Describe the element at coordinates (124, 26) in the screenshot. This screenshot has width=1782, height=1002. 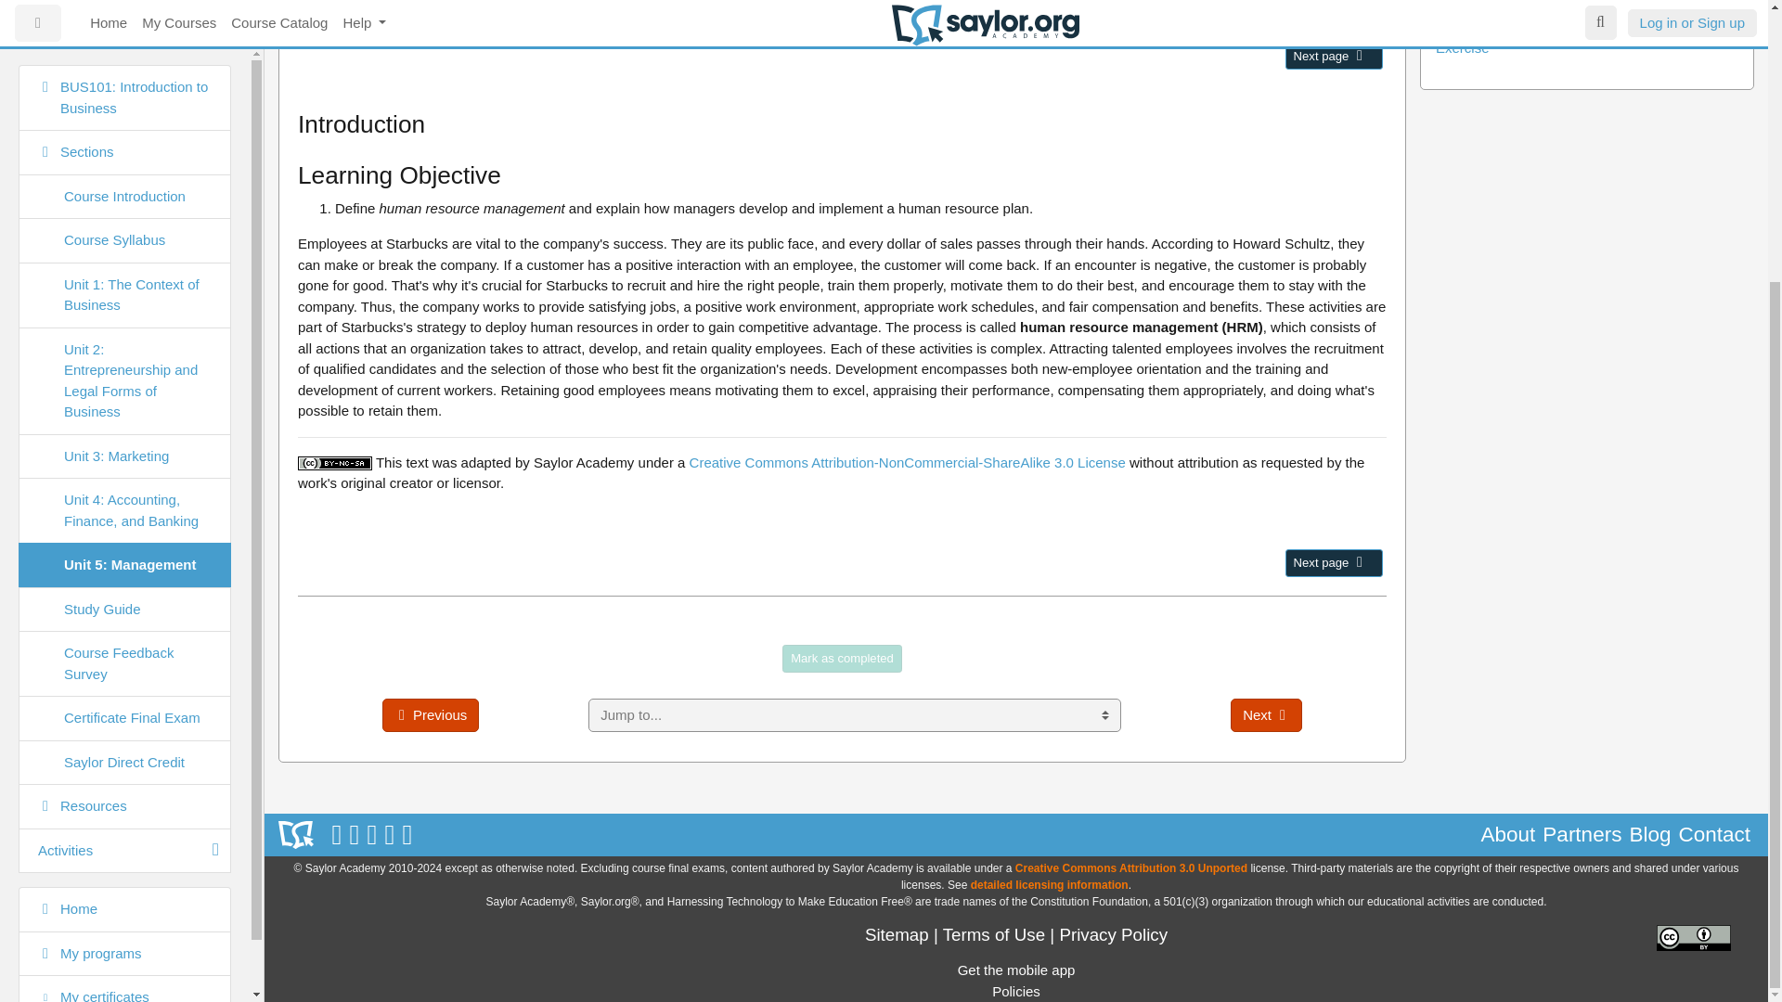
I see `Unit 2: Entrepreneurship and Legal Forms of Business` at that location.